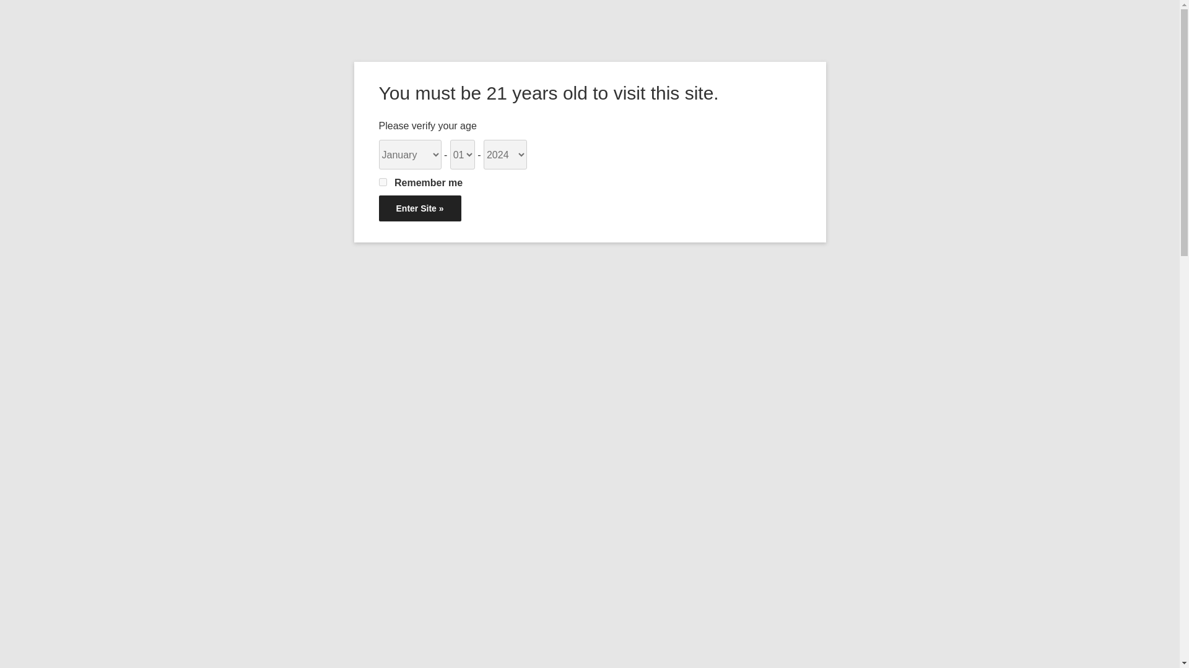  Describe the element at coordinates (383, 182) in the screenshot. I see `1` at that location.